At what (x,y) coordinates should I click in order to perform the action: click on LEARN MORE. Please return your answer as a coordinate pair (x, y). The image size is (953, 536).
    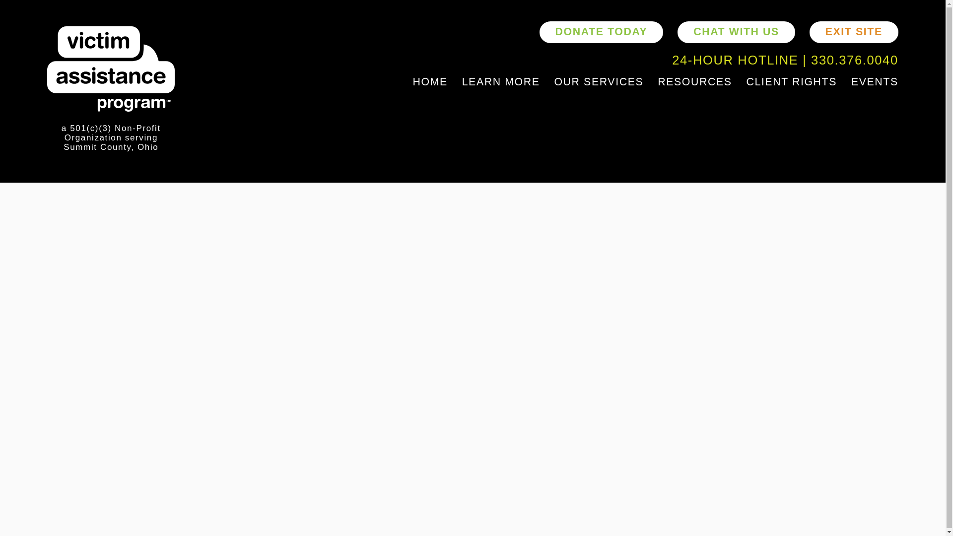
    Looking at the image, I should click on (501, 82).